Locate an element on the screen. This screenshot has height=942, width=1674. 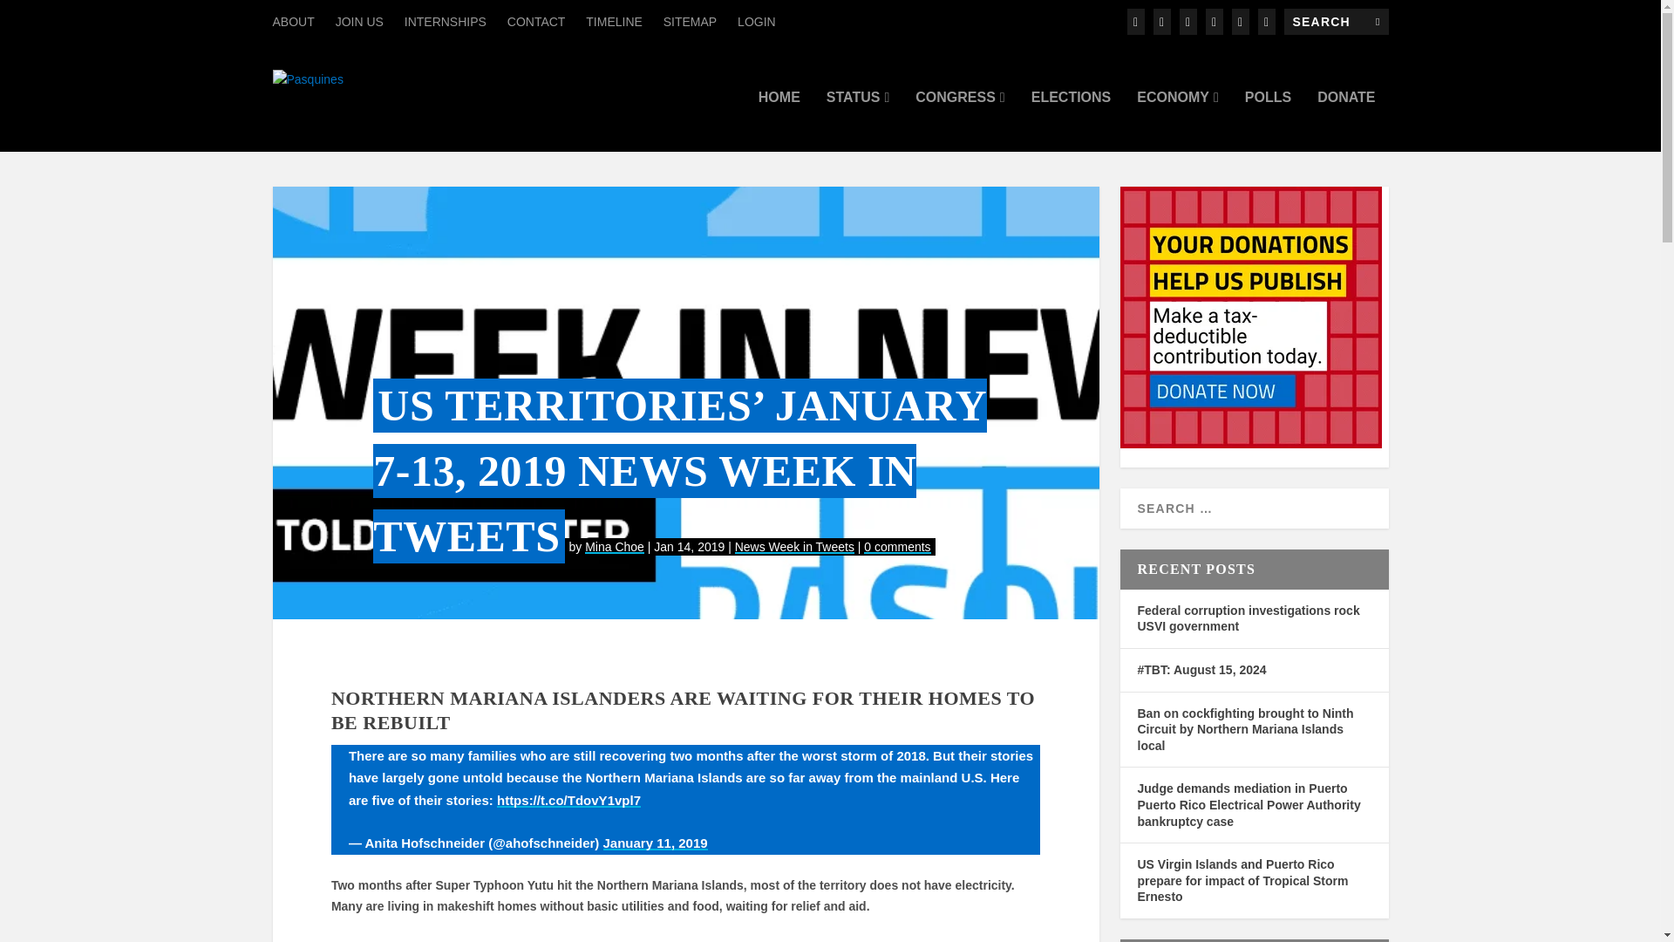
CONGRESS is located at coordinates (960, 120).